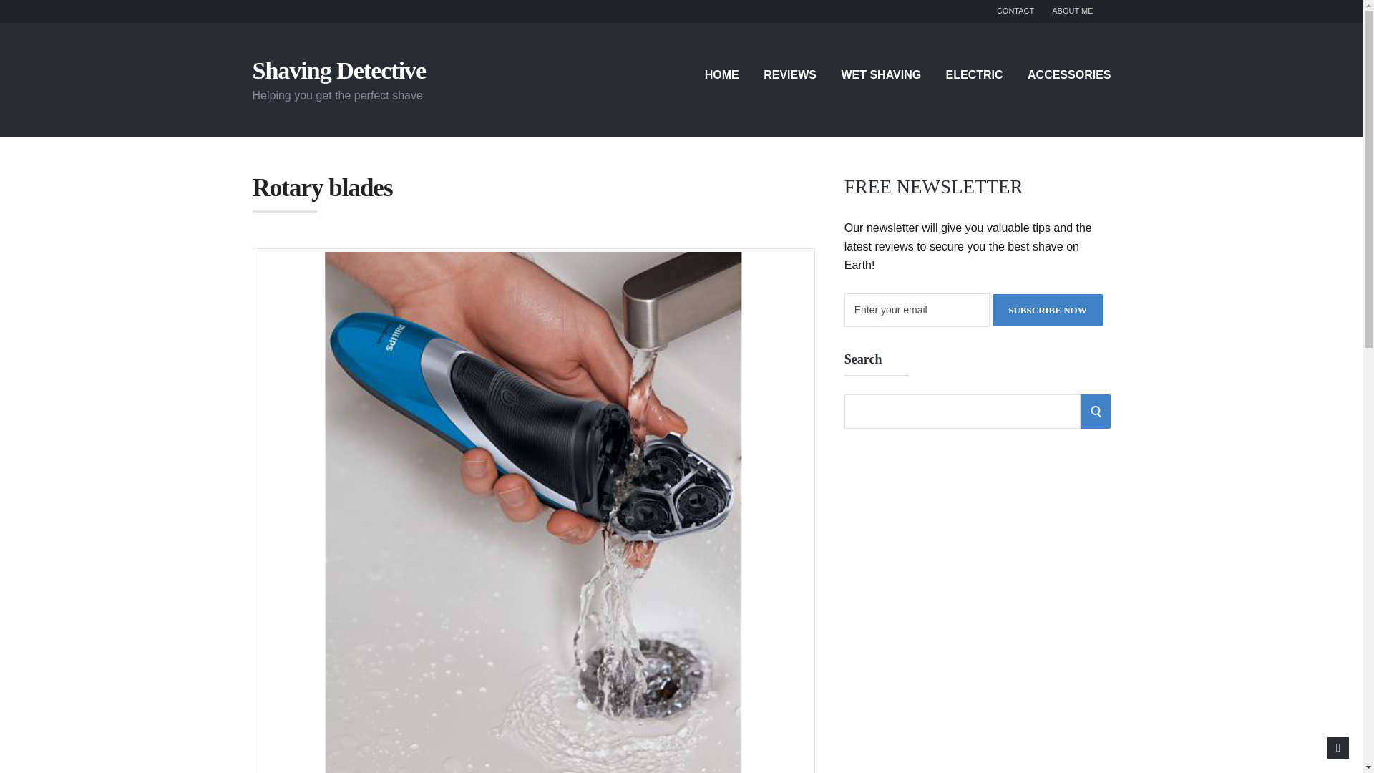 Image resolution: width=1374 pixels, height=773 pixels. Describe the element at coordinates (1046, 310) in the screenshot. I see `Subscribe now` at that location.